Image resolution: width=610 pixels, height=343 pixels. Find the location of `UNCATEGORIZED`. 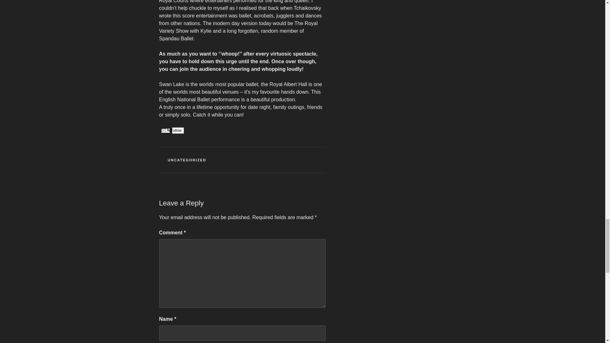

UNCATEGORIZED is located at coordinates (187, 160).